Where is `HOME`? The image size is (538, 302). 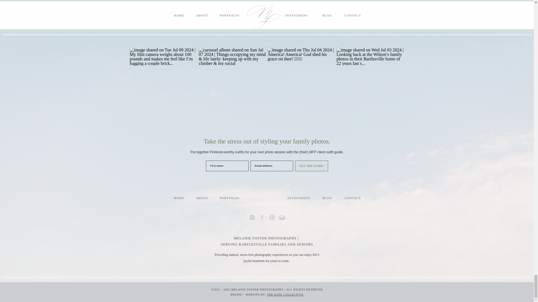
HOME is located at coordinates (179, 198).